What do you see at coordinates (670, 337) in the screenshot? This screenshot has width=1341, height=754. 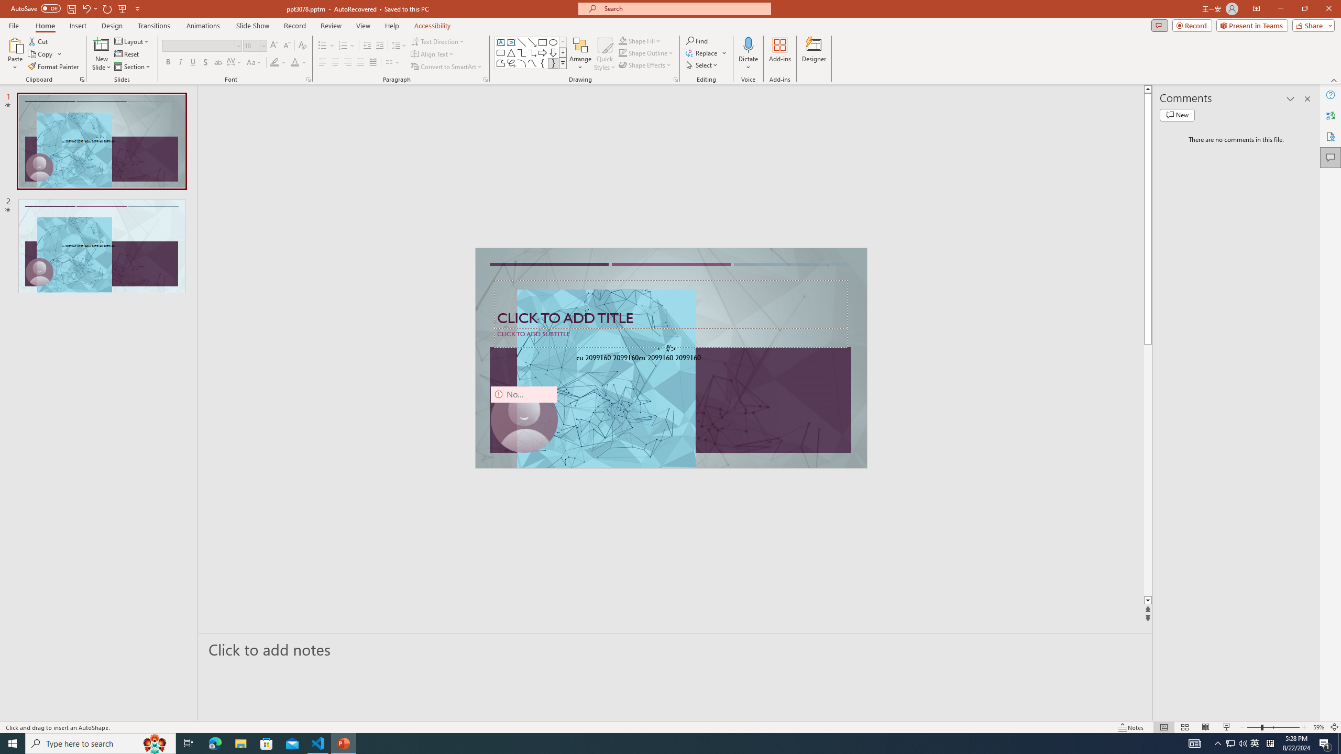 I see `Subtitle TextBox` at bounding box center [670, 337].